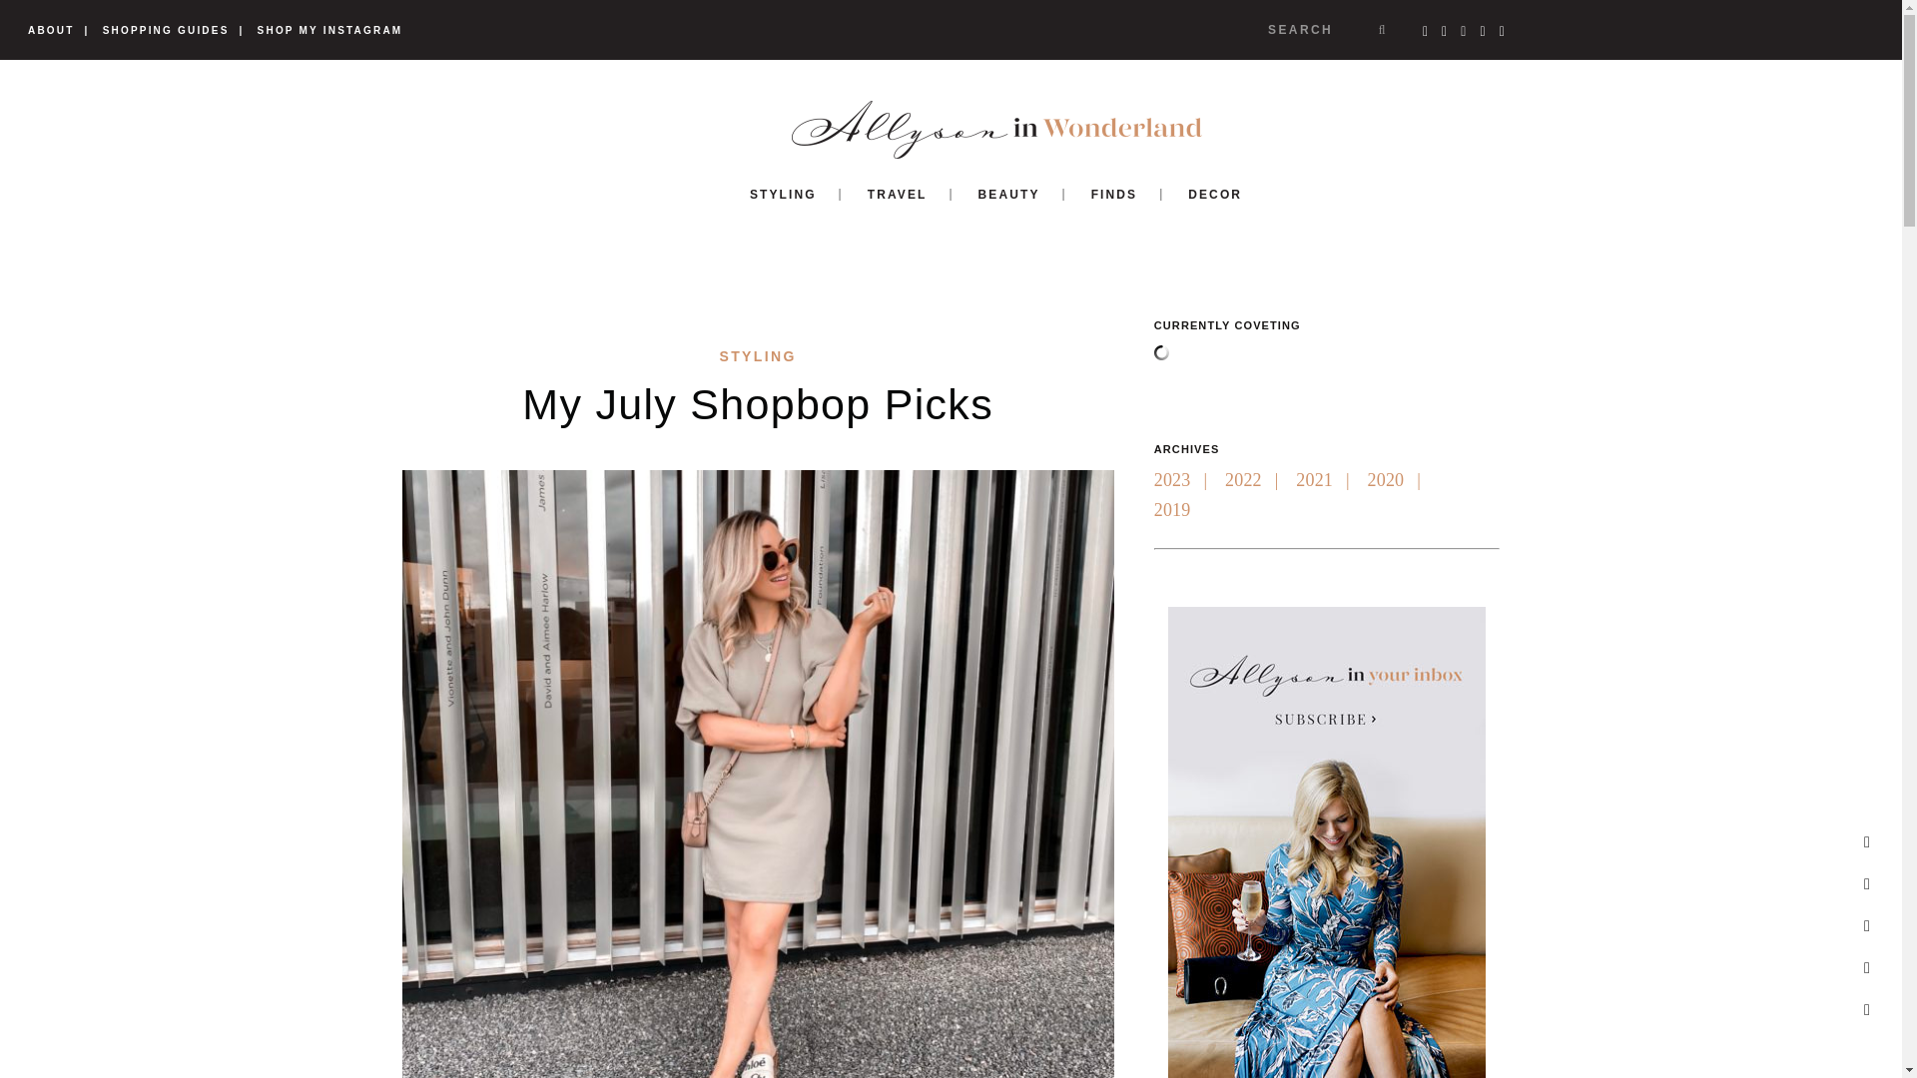 The height and width of the screenshot is (1078, 1917). I want to click on Shopping Guides, so click(166, 30).